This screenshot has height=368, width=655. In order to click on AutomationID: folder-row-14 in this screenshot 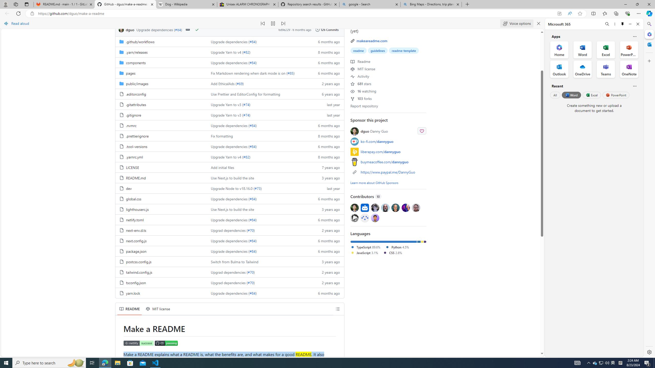, I will do `click(230, 188)`.